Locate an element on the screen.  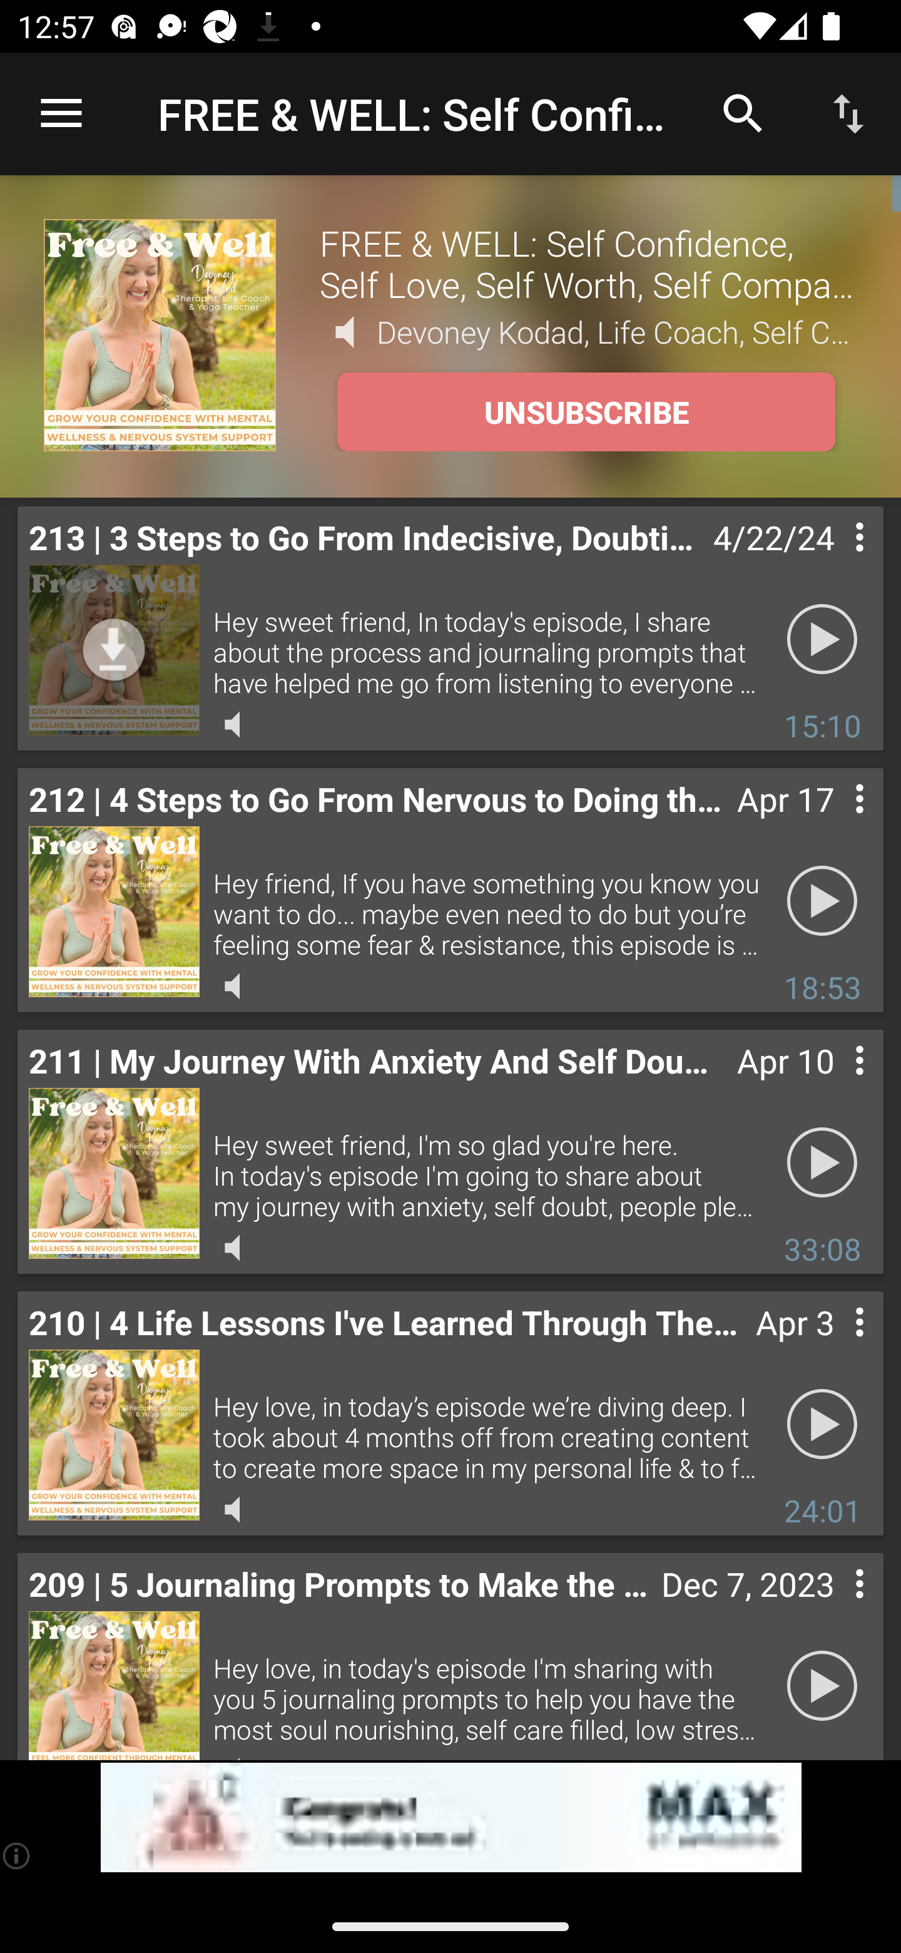
Contextual menu is located at coordinates (832, 1346).